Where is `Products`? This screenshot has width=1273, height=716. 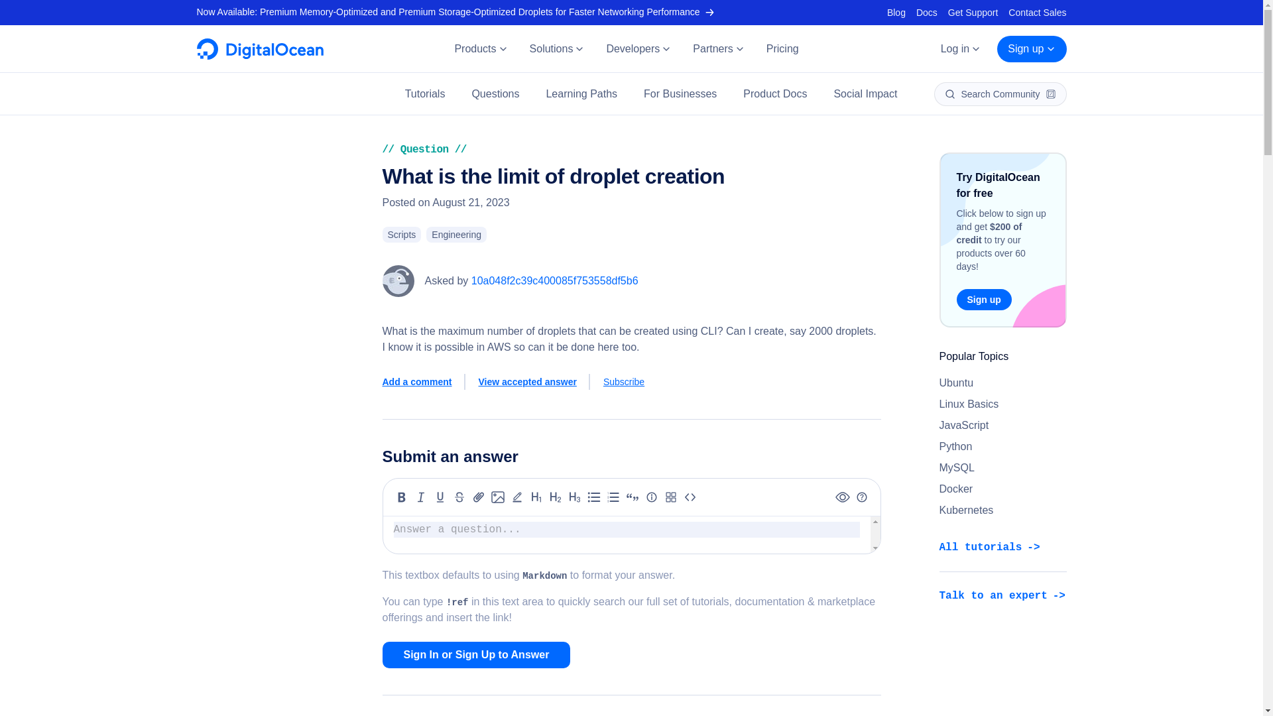
Products is located at coordinates (480, 49).